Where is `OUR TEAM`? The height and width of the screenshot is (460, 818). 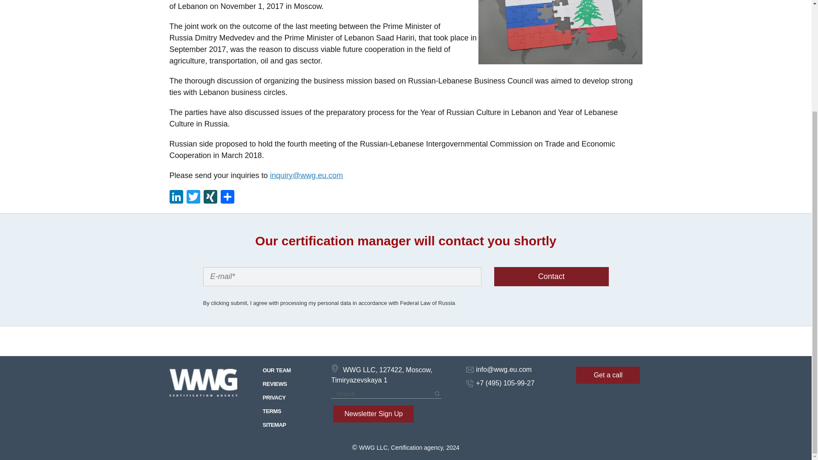
OUR TEAM is located at coordinates (286, 371).